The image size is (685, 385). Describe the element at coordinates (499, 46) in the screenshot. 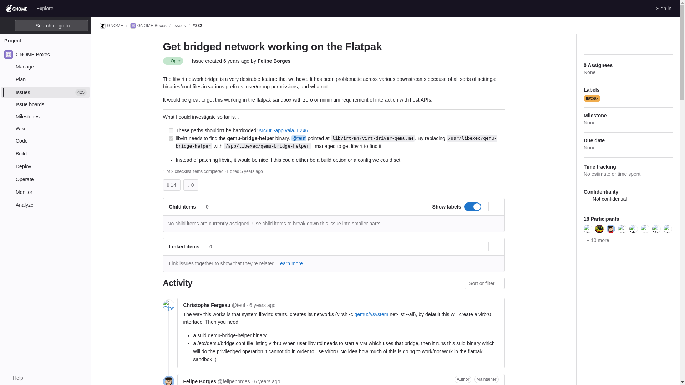

I see `Issue actions` at that location.